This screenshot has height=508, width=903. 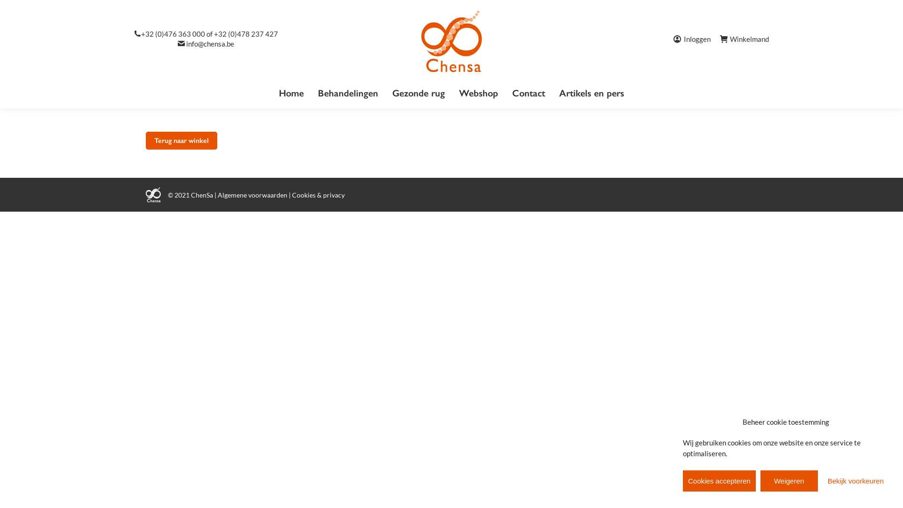 I want to click on Artikels en pers, so click(x=592, y=93).